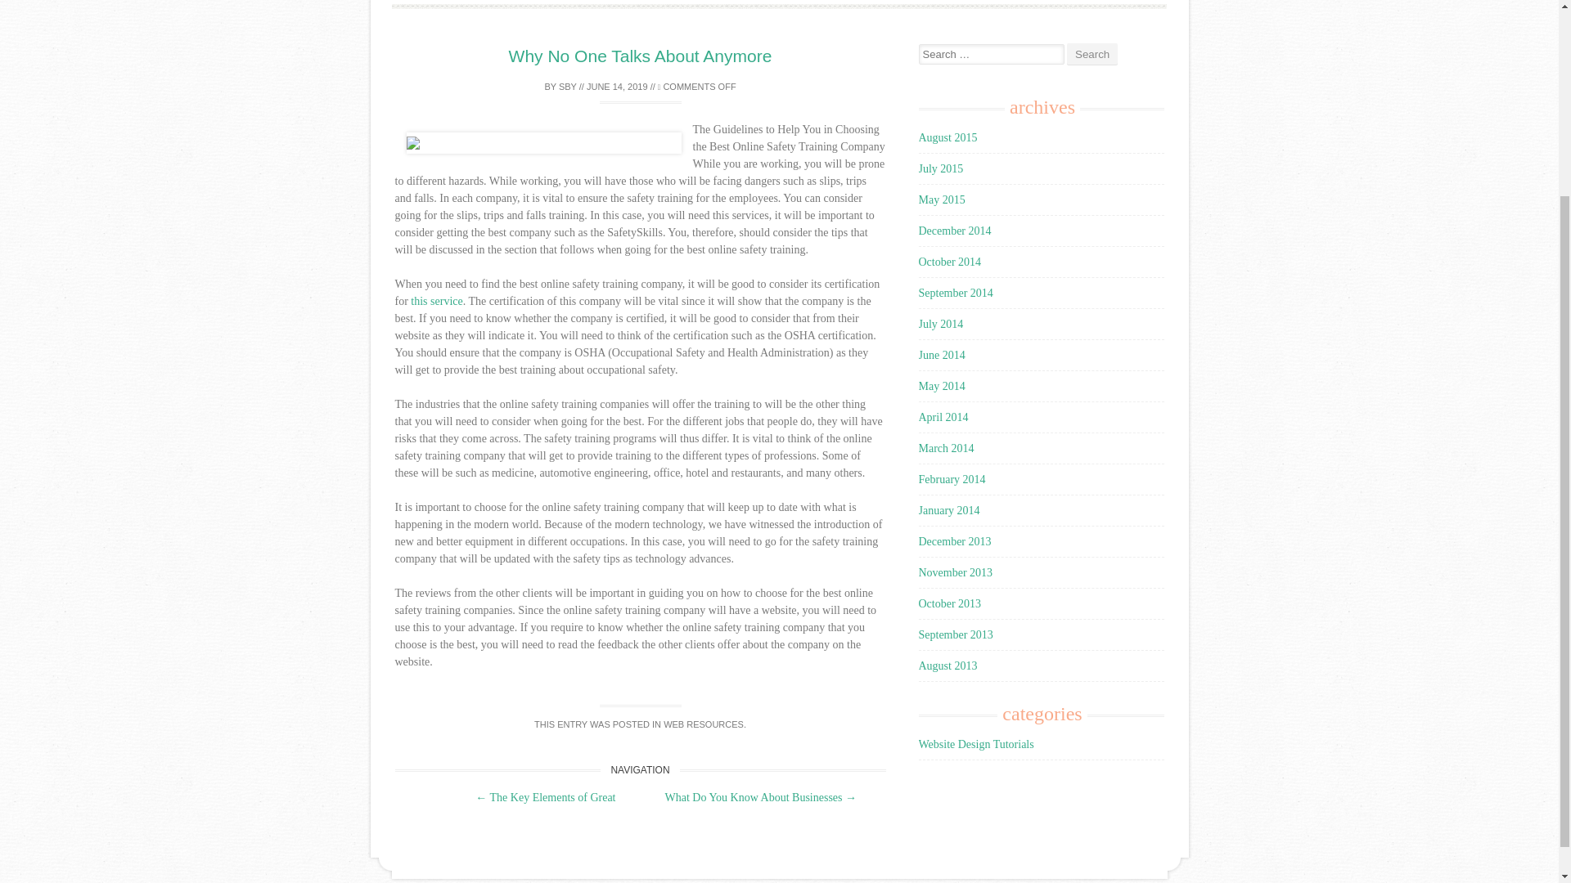 This screenshot has width=1571, height=883. Describe the element at coordinates (568, 86) in the screenshot. I see `View all posts by sby` at that location.